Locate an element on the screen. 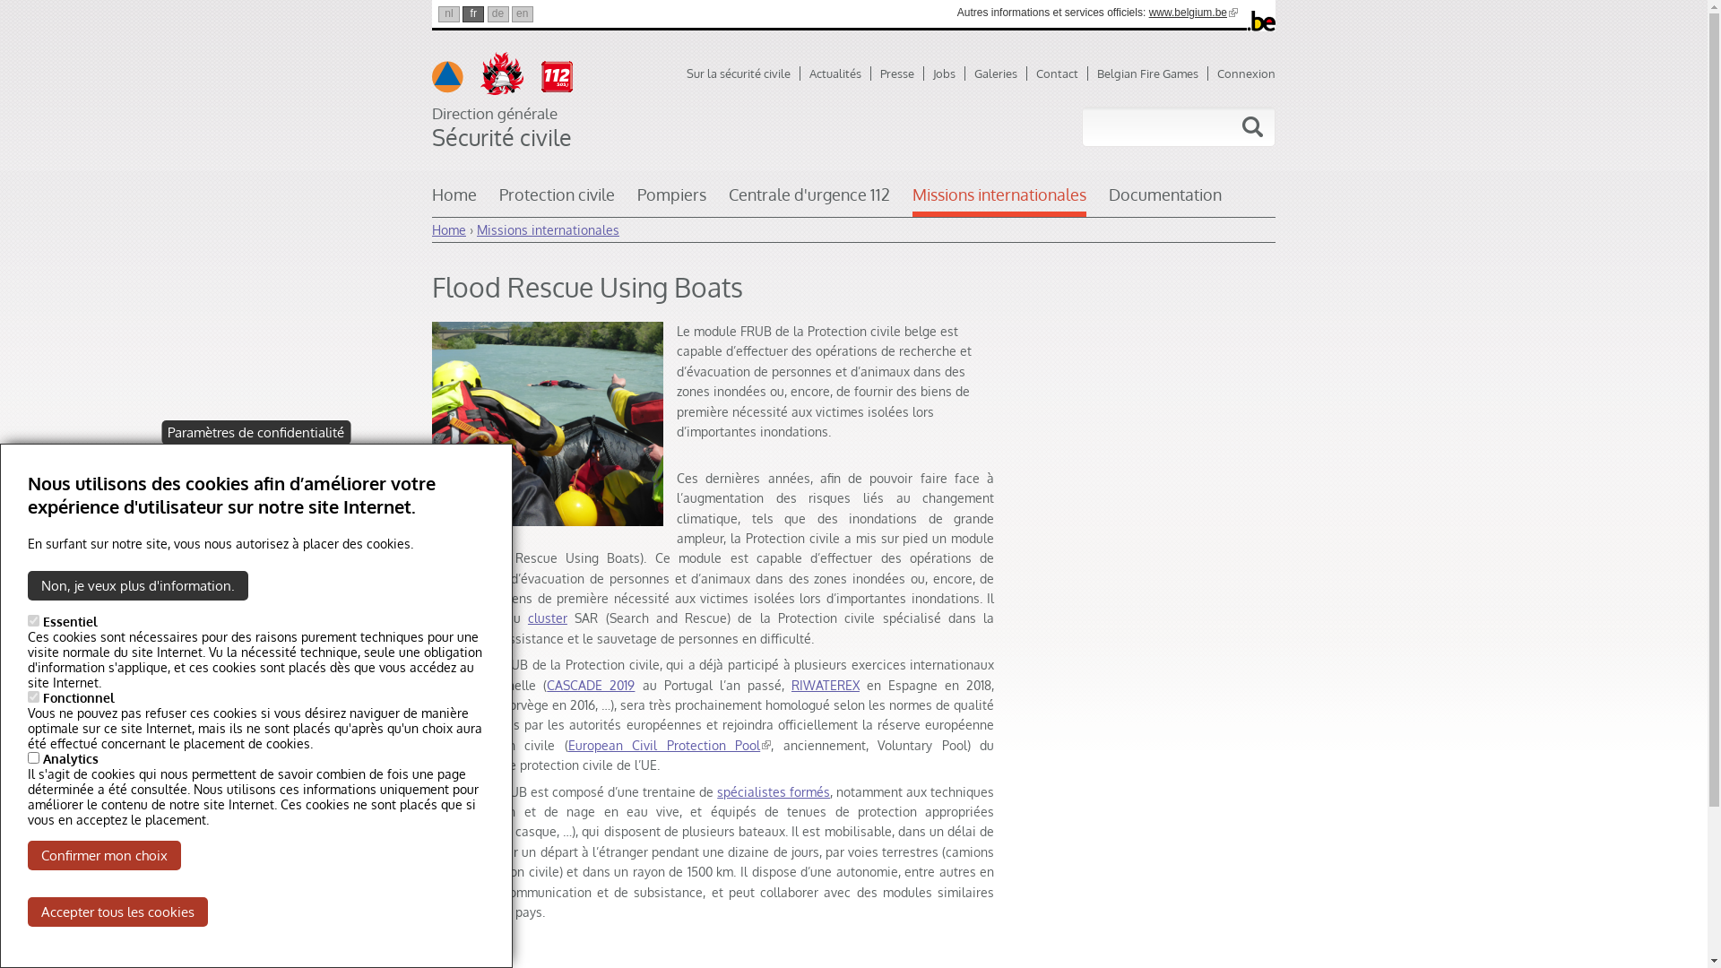 The image size is (1721, 968). www.belgium.be
(link is external) is located at coordinates (1194, 13).